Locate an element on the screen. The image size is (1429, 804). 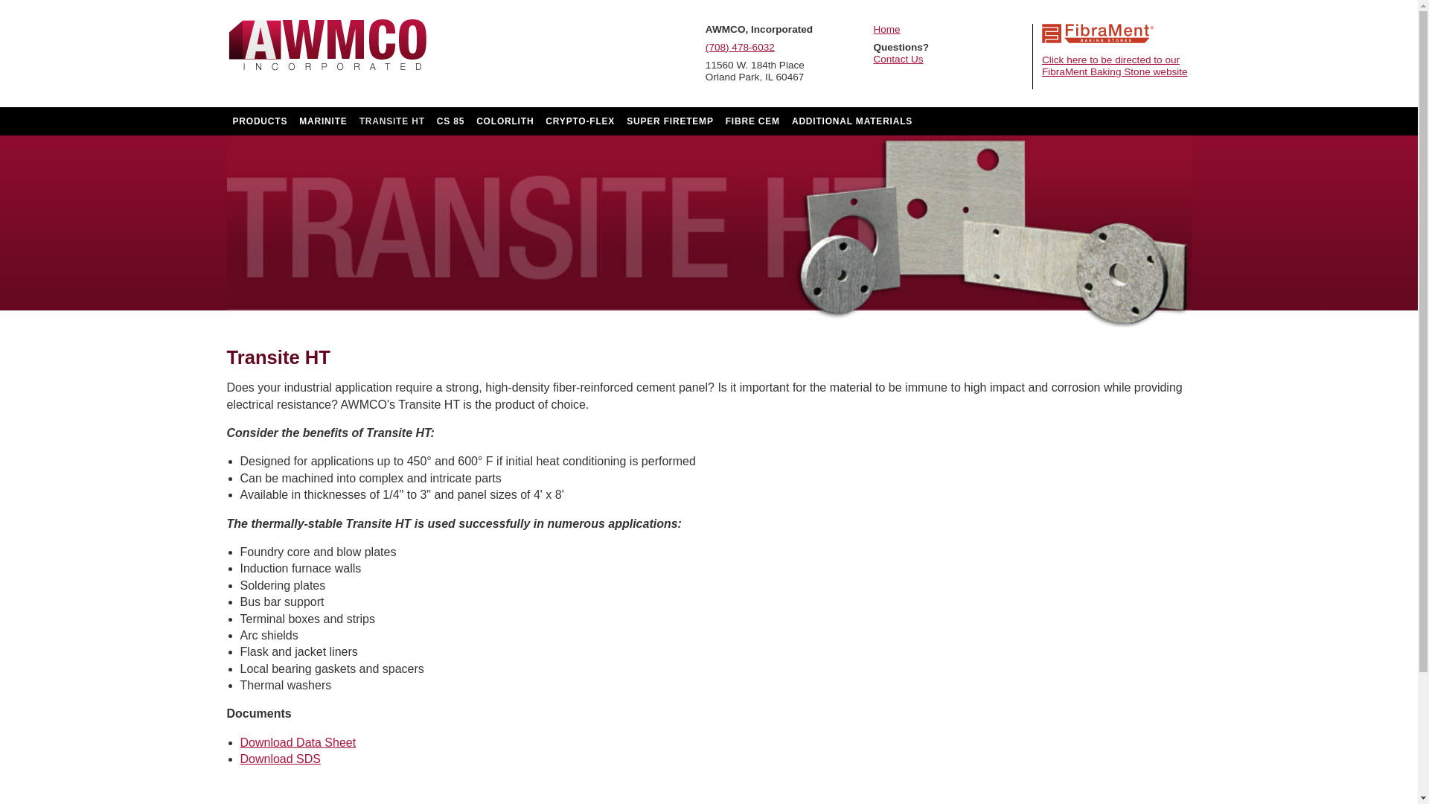
MARINITE is located at coordinates (323, 121).